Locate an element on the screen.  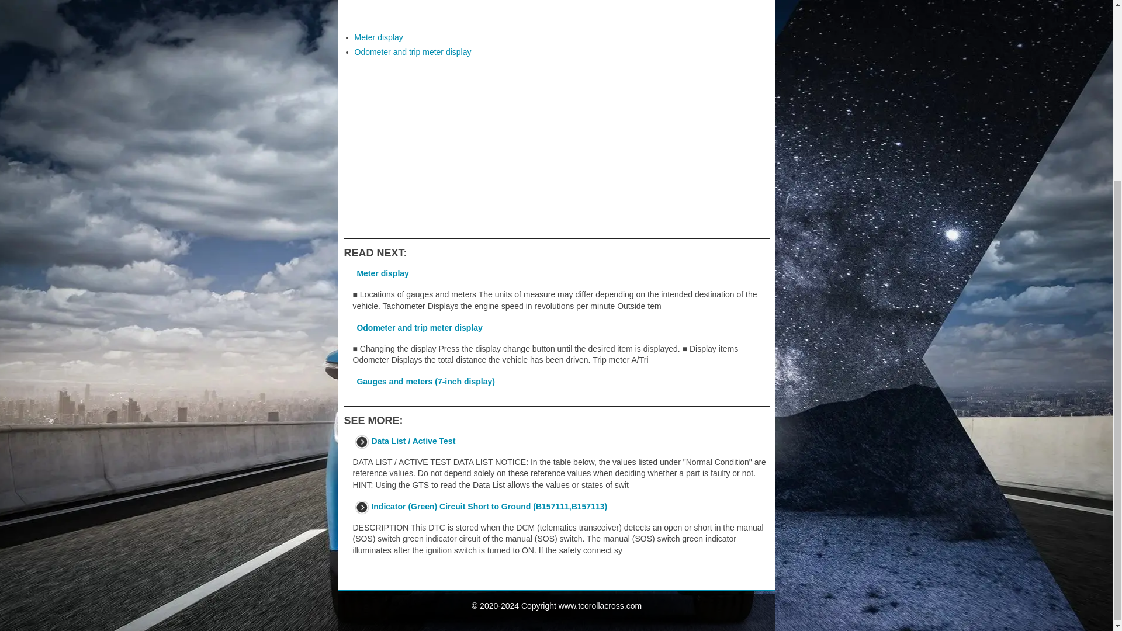
Odometer and trip meter display is located at coordinates (420, 327).